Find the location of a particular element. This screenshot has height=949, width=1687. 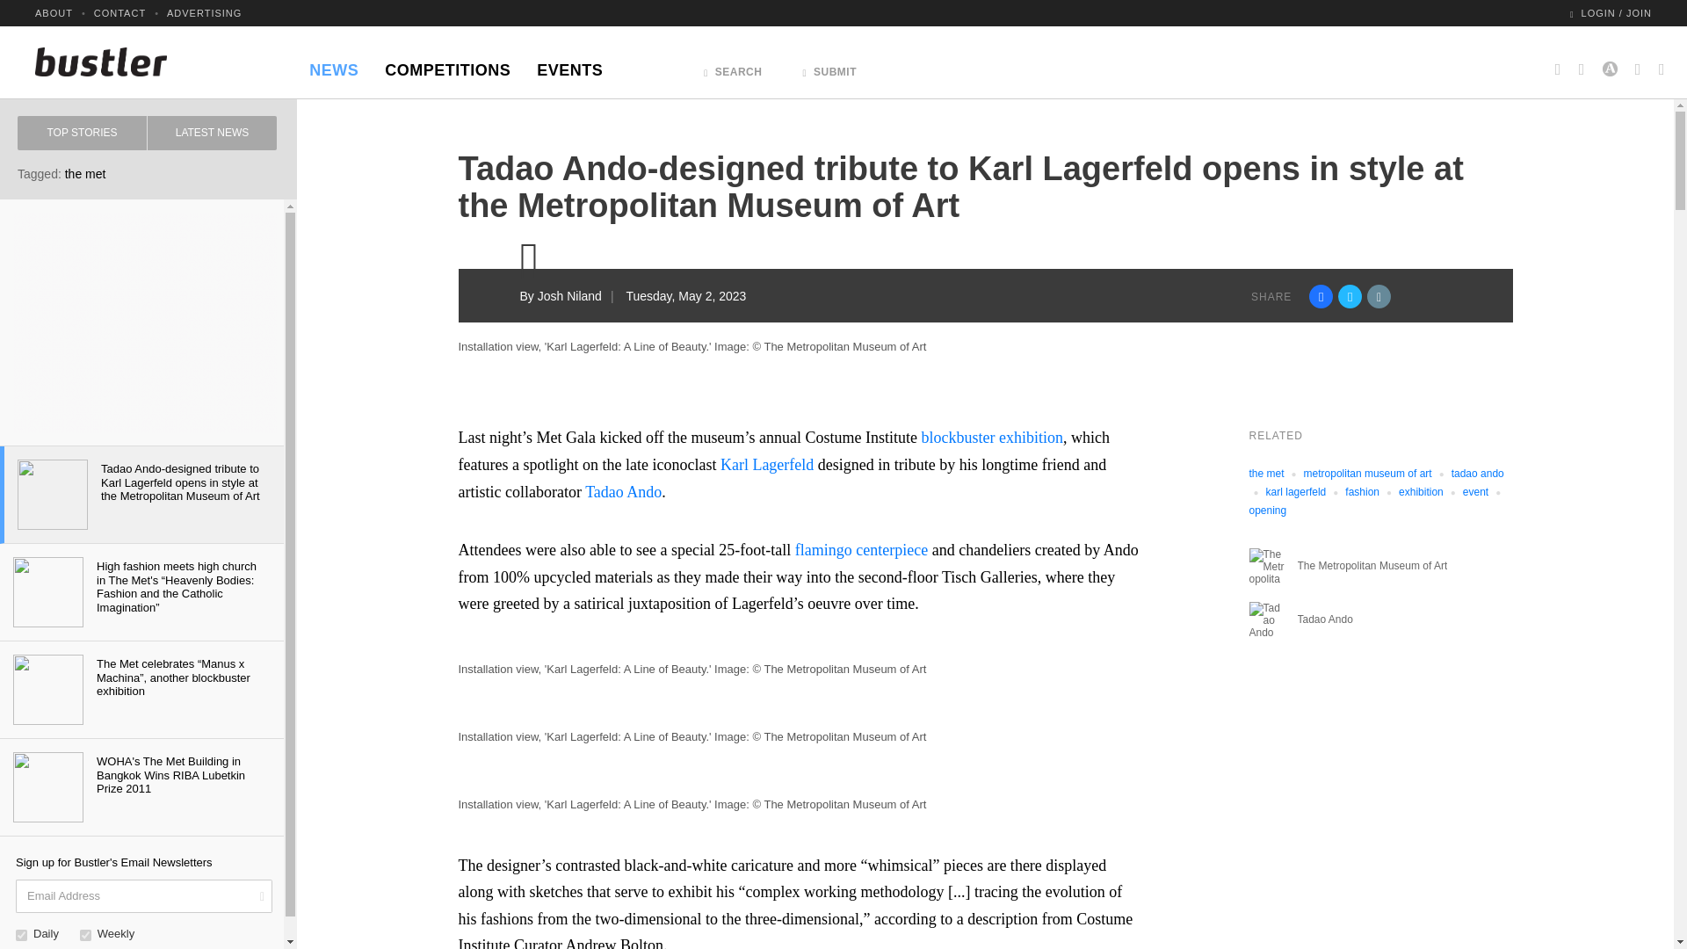

COMPETITIONS is located at coordinates (446, 65).